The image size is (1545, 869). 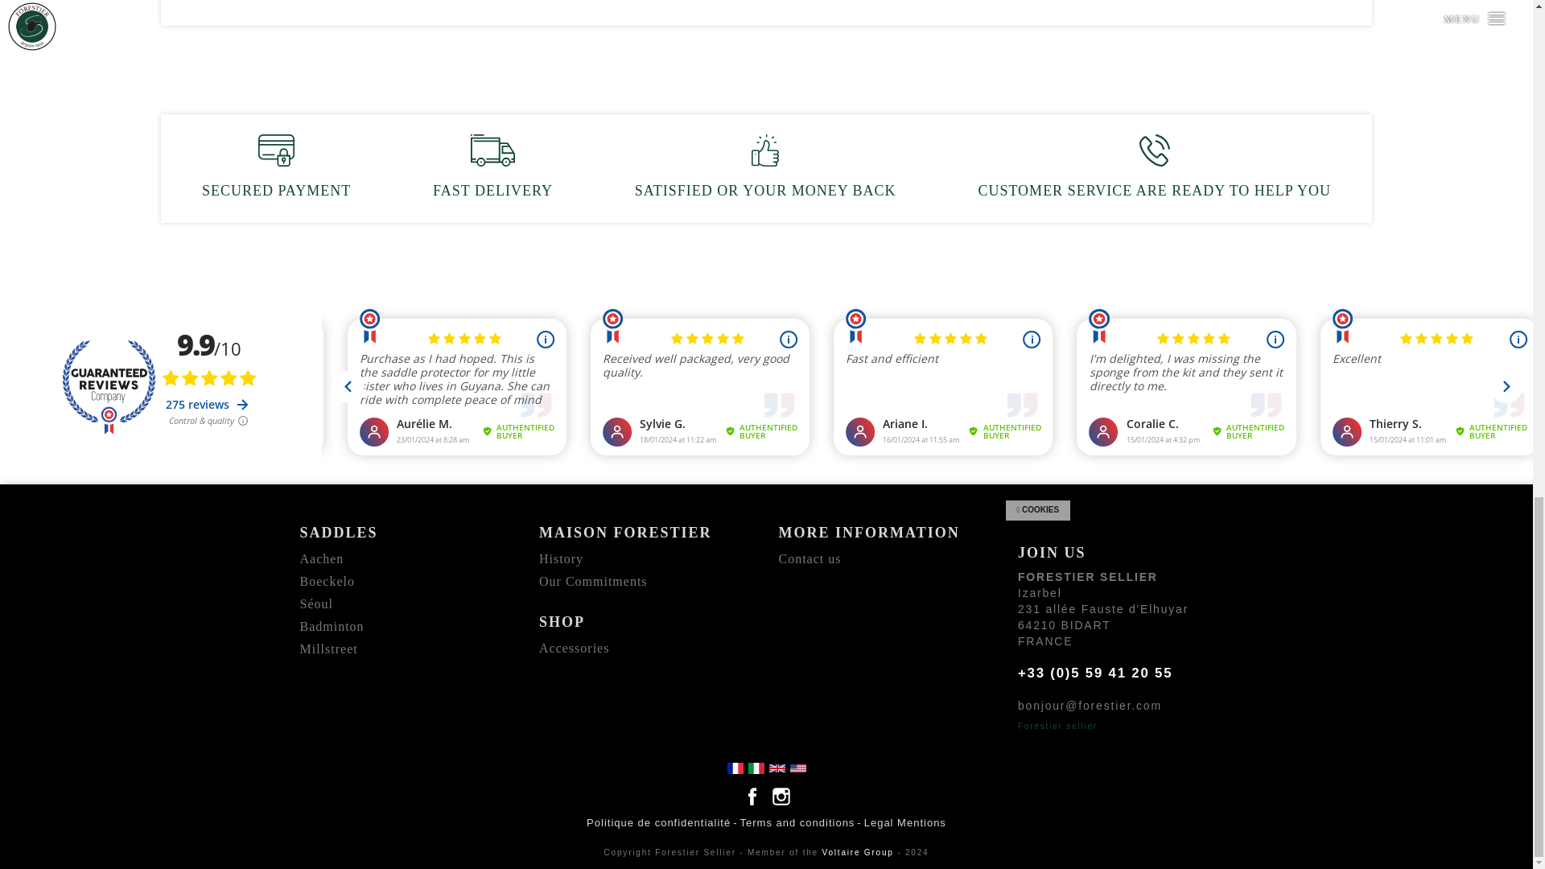 I want to click on Italy, so click(x=755, y=768).